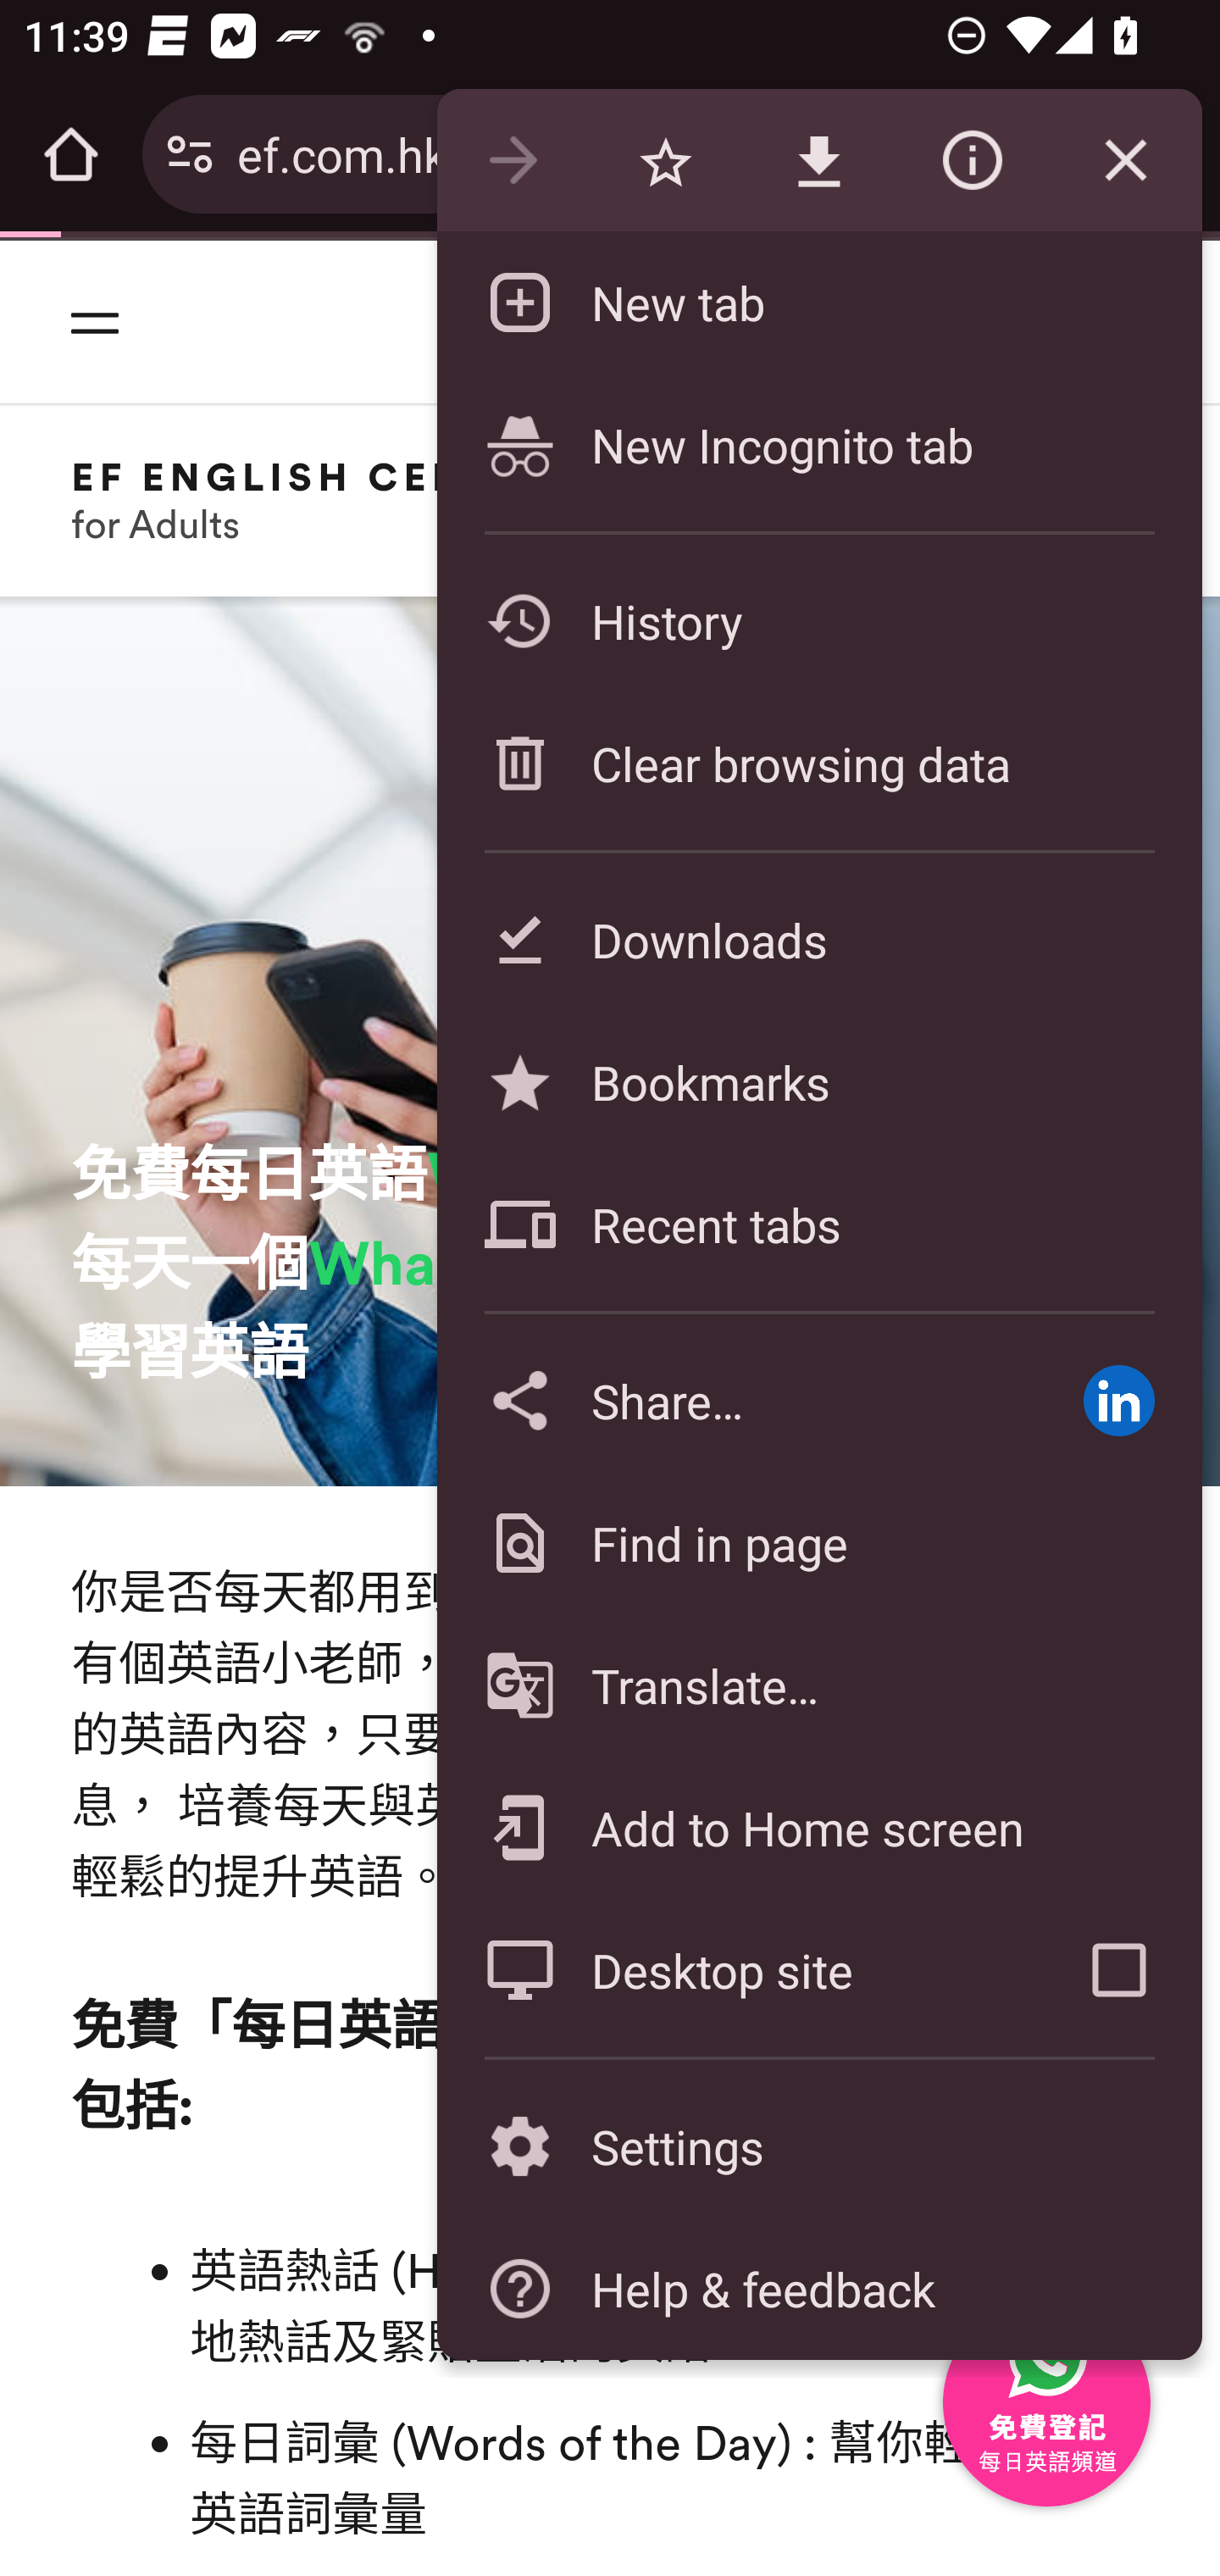 The height and width of the screenshot is (2576, 1220). Describe the element at coordinates (513, 161) in the screenshot. I see `Forward` at that location.